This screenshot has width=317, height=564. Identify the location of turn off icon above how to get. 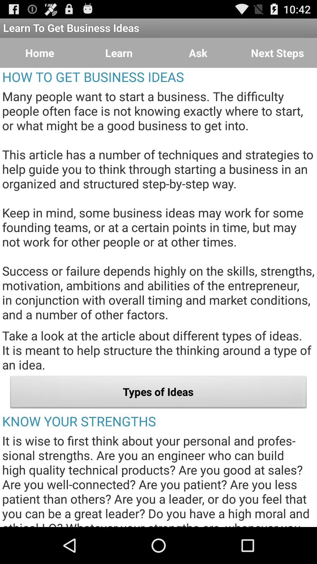
(40, 53).